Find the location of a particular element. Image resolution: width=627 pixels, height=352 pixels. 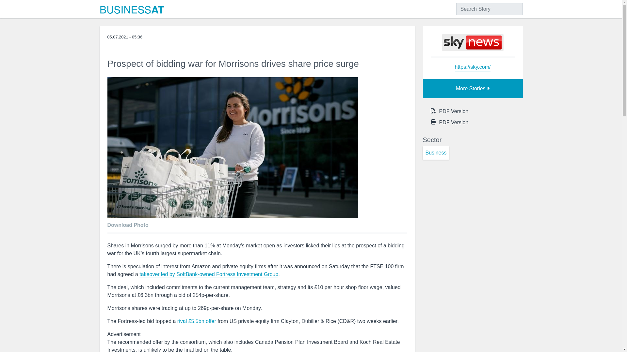

Business is located at coordinates (436, 153).